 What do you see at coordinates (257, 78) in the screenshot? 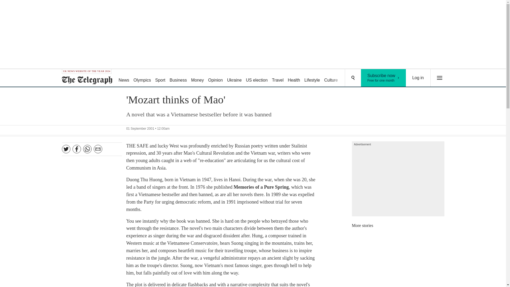
I see `Puzzles` at bounding box center [257, 78].